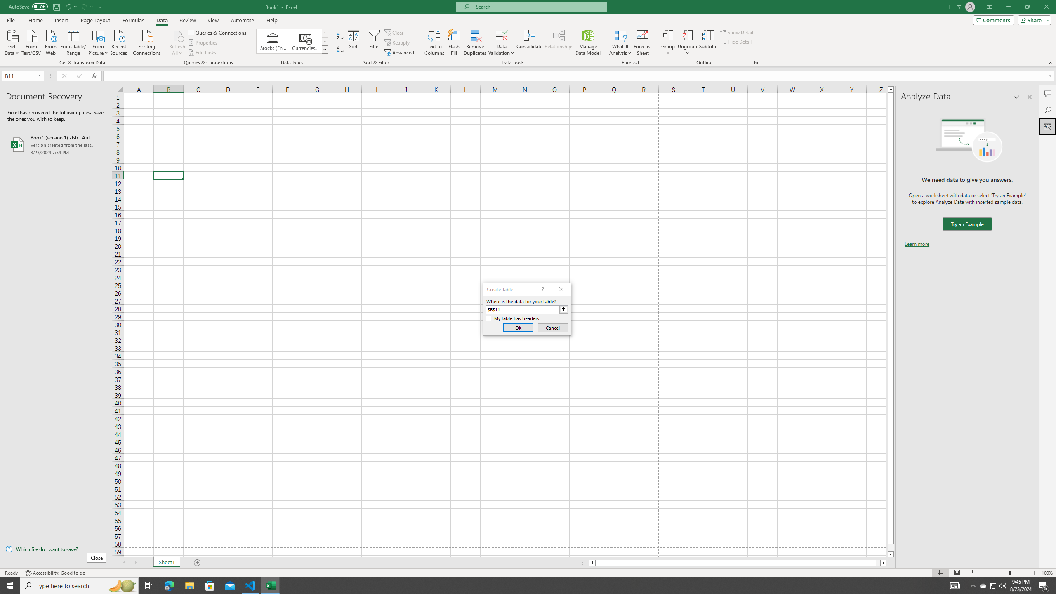 The height and width of the screenshot is (594, 1056). Describe the element at coordinates (218, 32) in the screenshot. I see `Queries & Connections` at that location.